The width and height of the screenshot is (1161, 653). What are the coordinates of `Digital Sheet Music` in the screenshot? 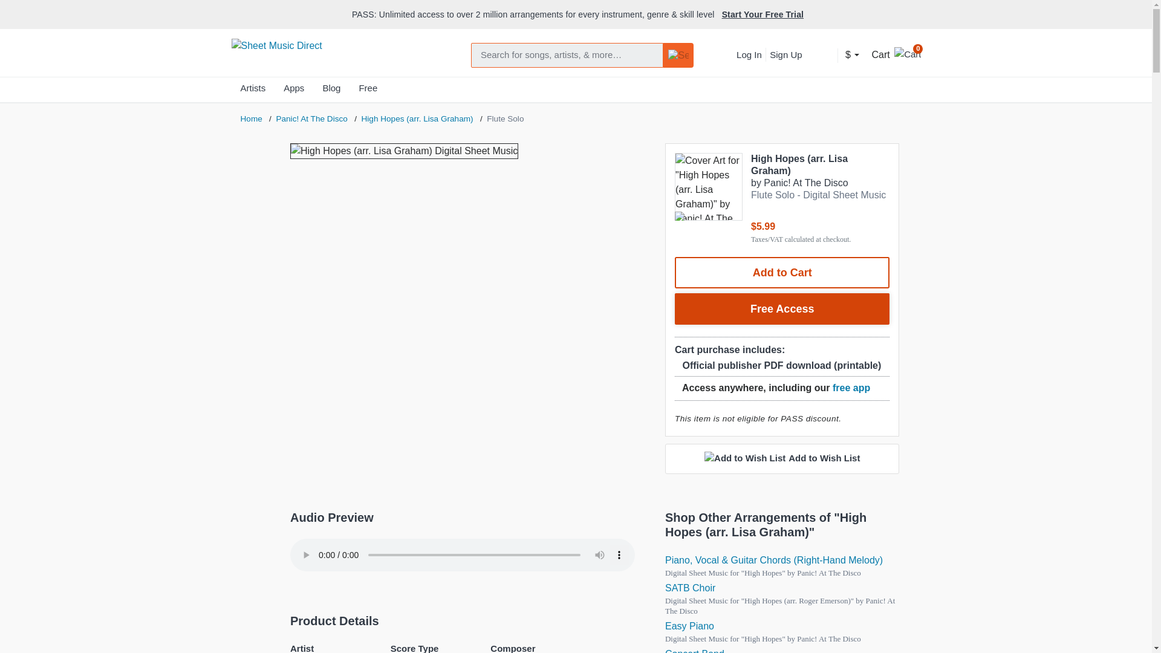 It's located at (690, 588).